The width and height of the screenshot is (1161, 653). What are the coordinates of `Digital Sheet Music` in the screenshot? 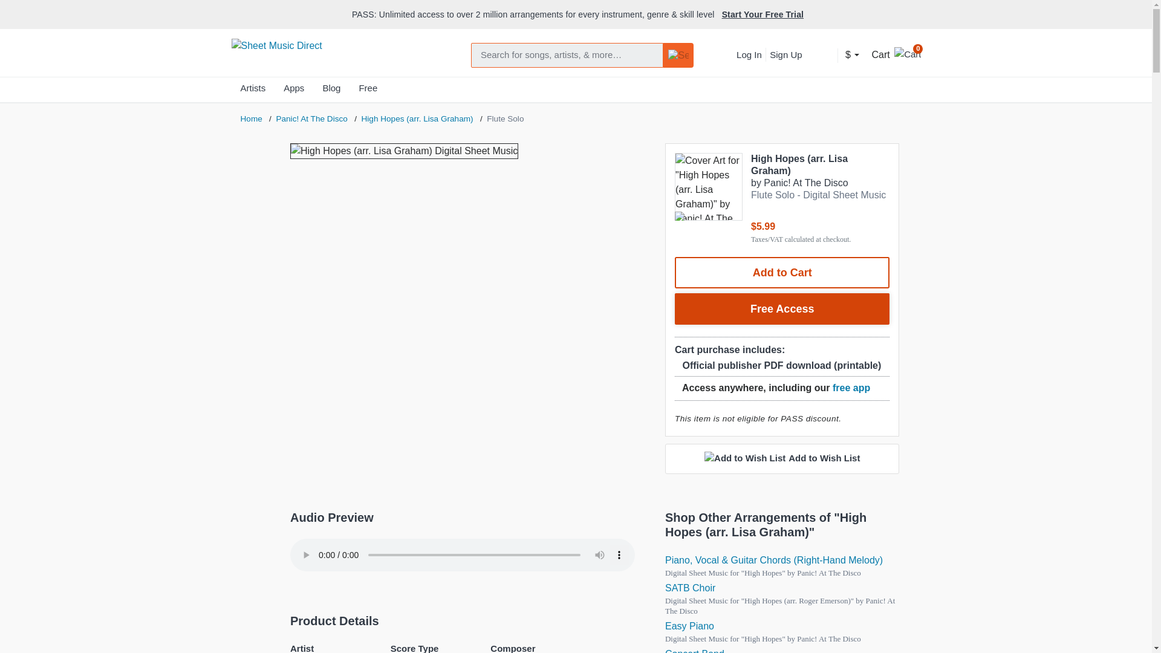 It's located at (690, 588).